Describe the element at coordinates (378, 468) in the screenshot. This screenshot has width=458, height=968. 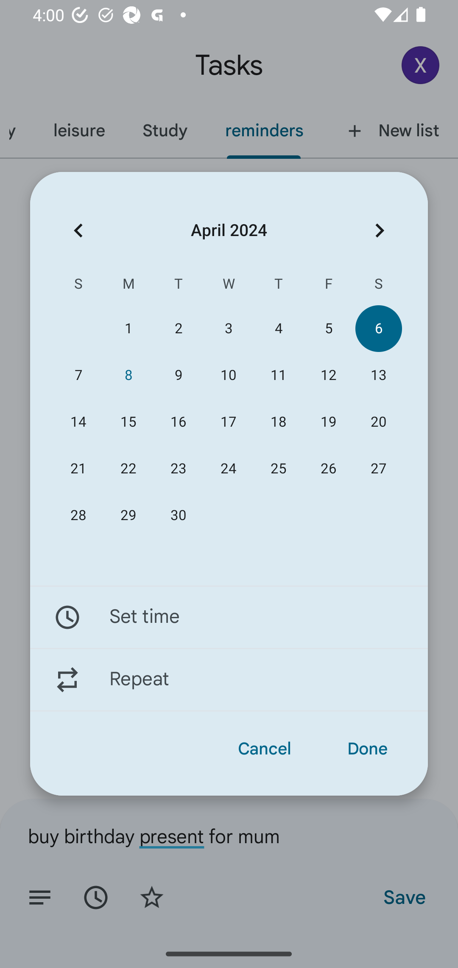
I see `27 27 April 2024` at that location.